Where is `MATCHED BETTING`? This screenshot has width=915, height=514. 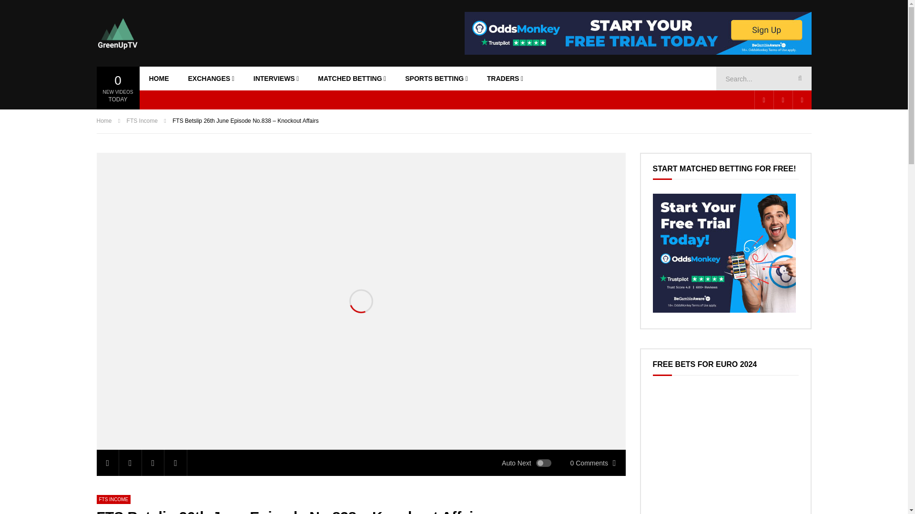
MATCHED BETTING is located at coordinates (352, 79).